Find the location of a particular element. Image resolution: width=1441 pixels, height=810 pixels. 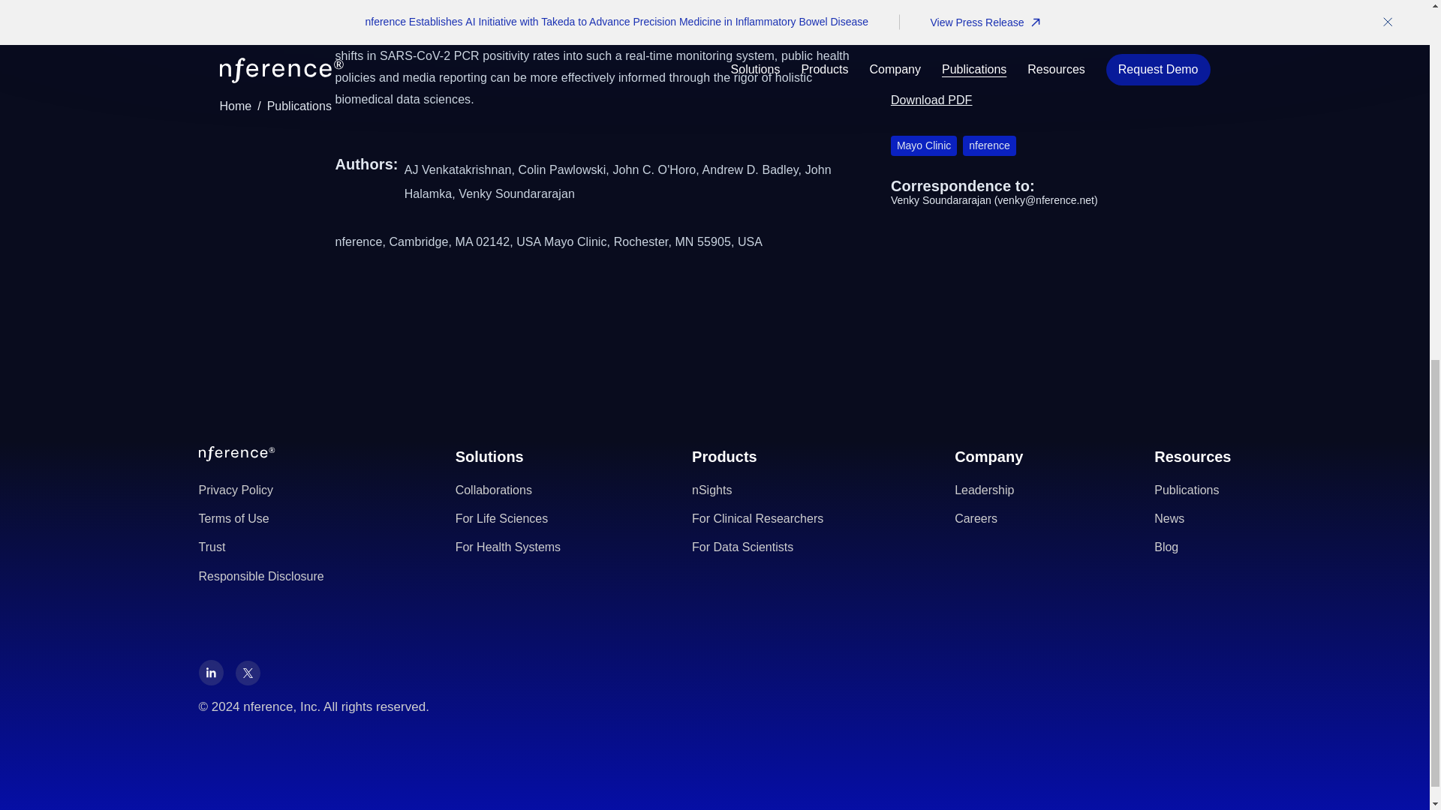

Terms of Use is located at coordinates (260, 519).